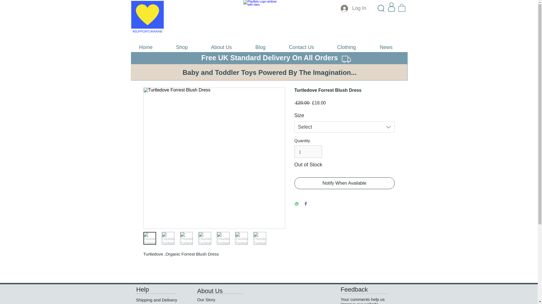 Image resolution: width=542 pixels, height=304 pixels. What do you see at coordinates (353, 8) in the screenshot?
I see `Log In` at bounding box center [353, 8].